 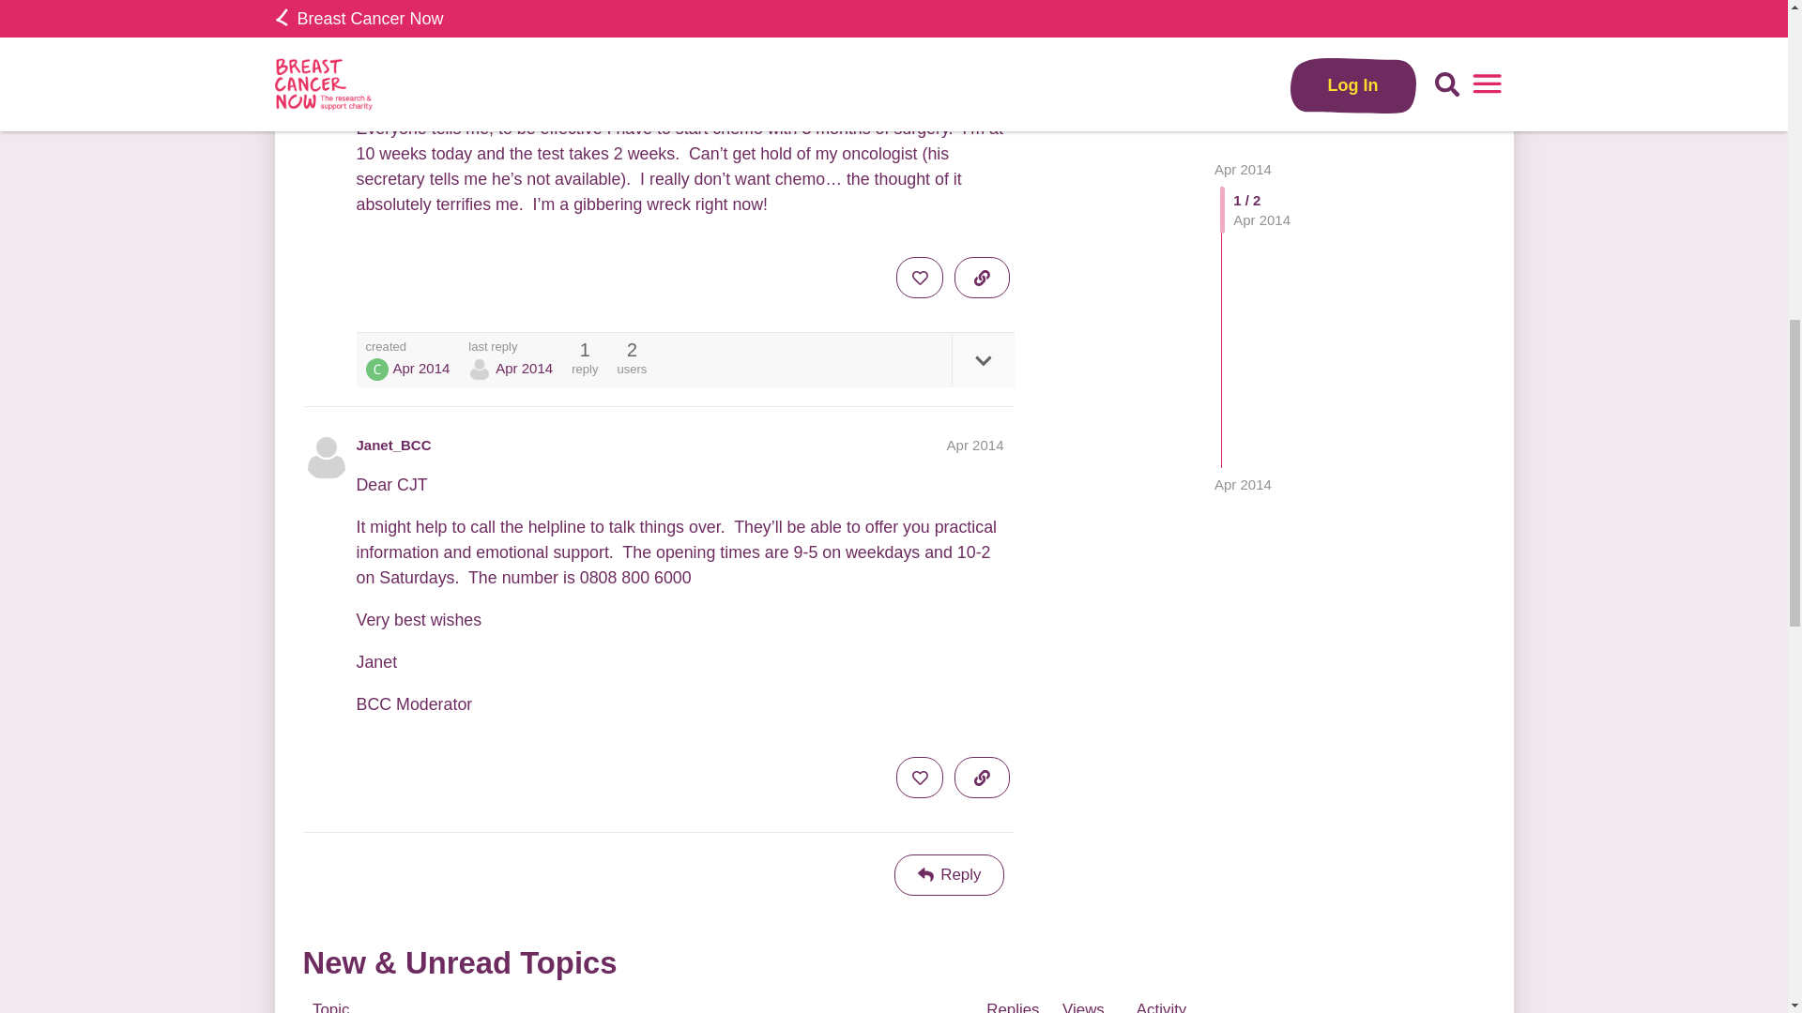 What do you see at coordinates (1243, 25) in the screenshot?
I see `10 Apr 2014 21:25` at bounding box center [1243, 25].